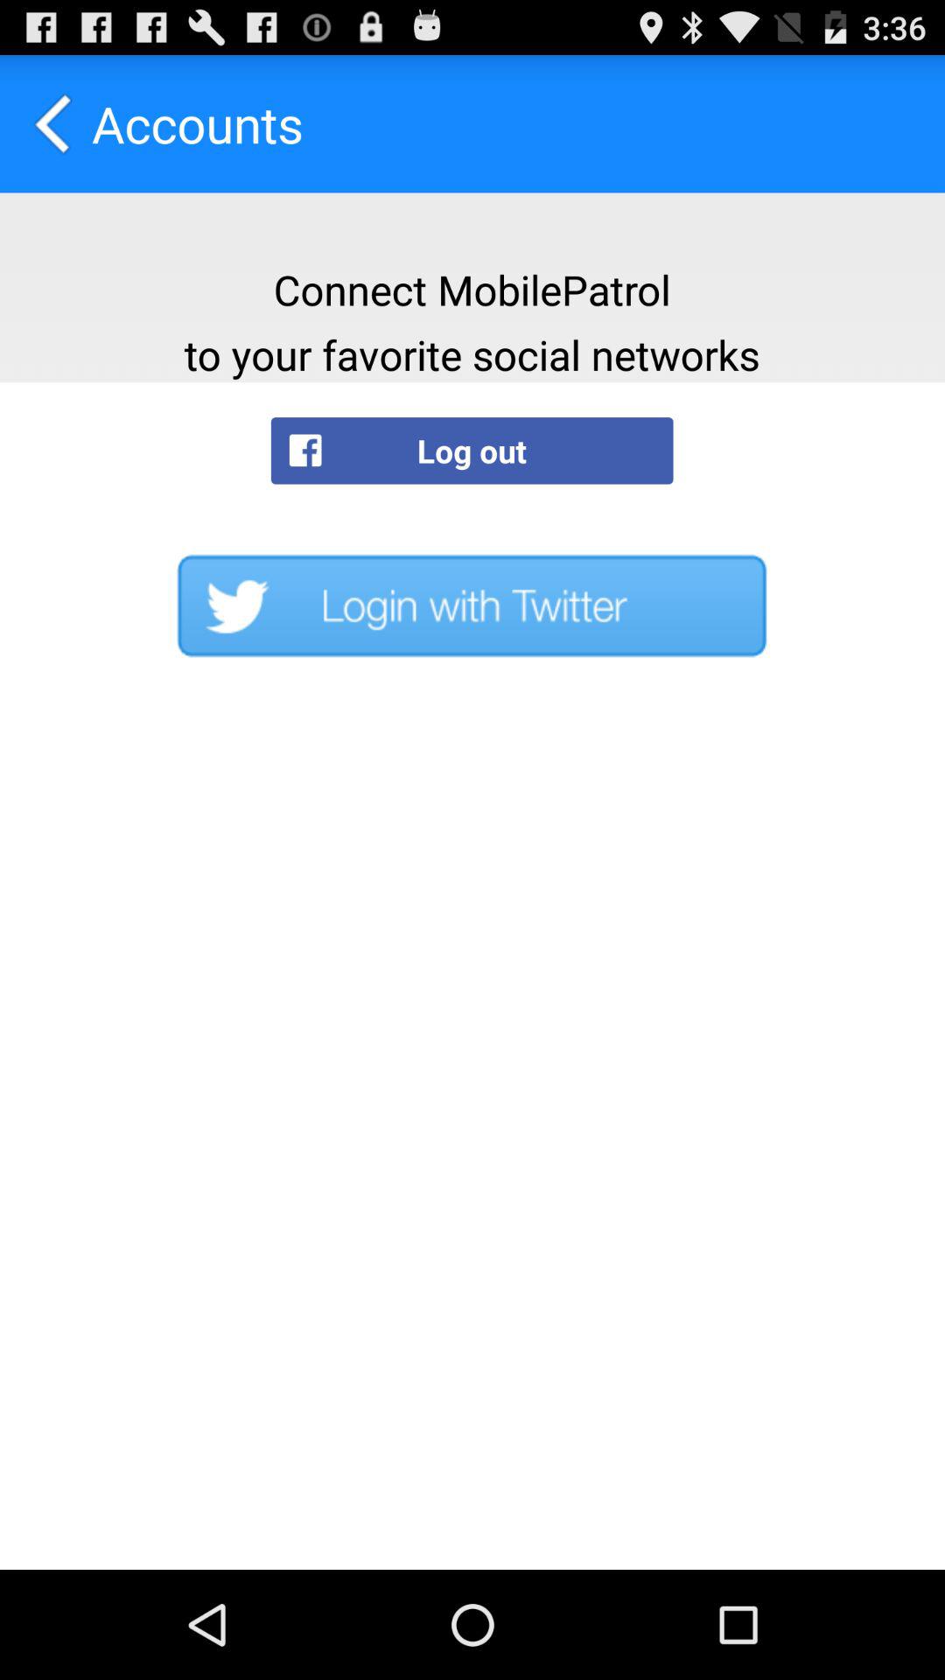 Image resolution: width=945 pixels, height=1680 pixels. What do you see at coordinates (472, 450) in the screenshot?
I see `tap item below to your favorite icon` at bounding box center [472, 450].